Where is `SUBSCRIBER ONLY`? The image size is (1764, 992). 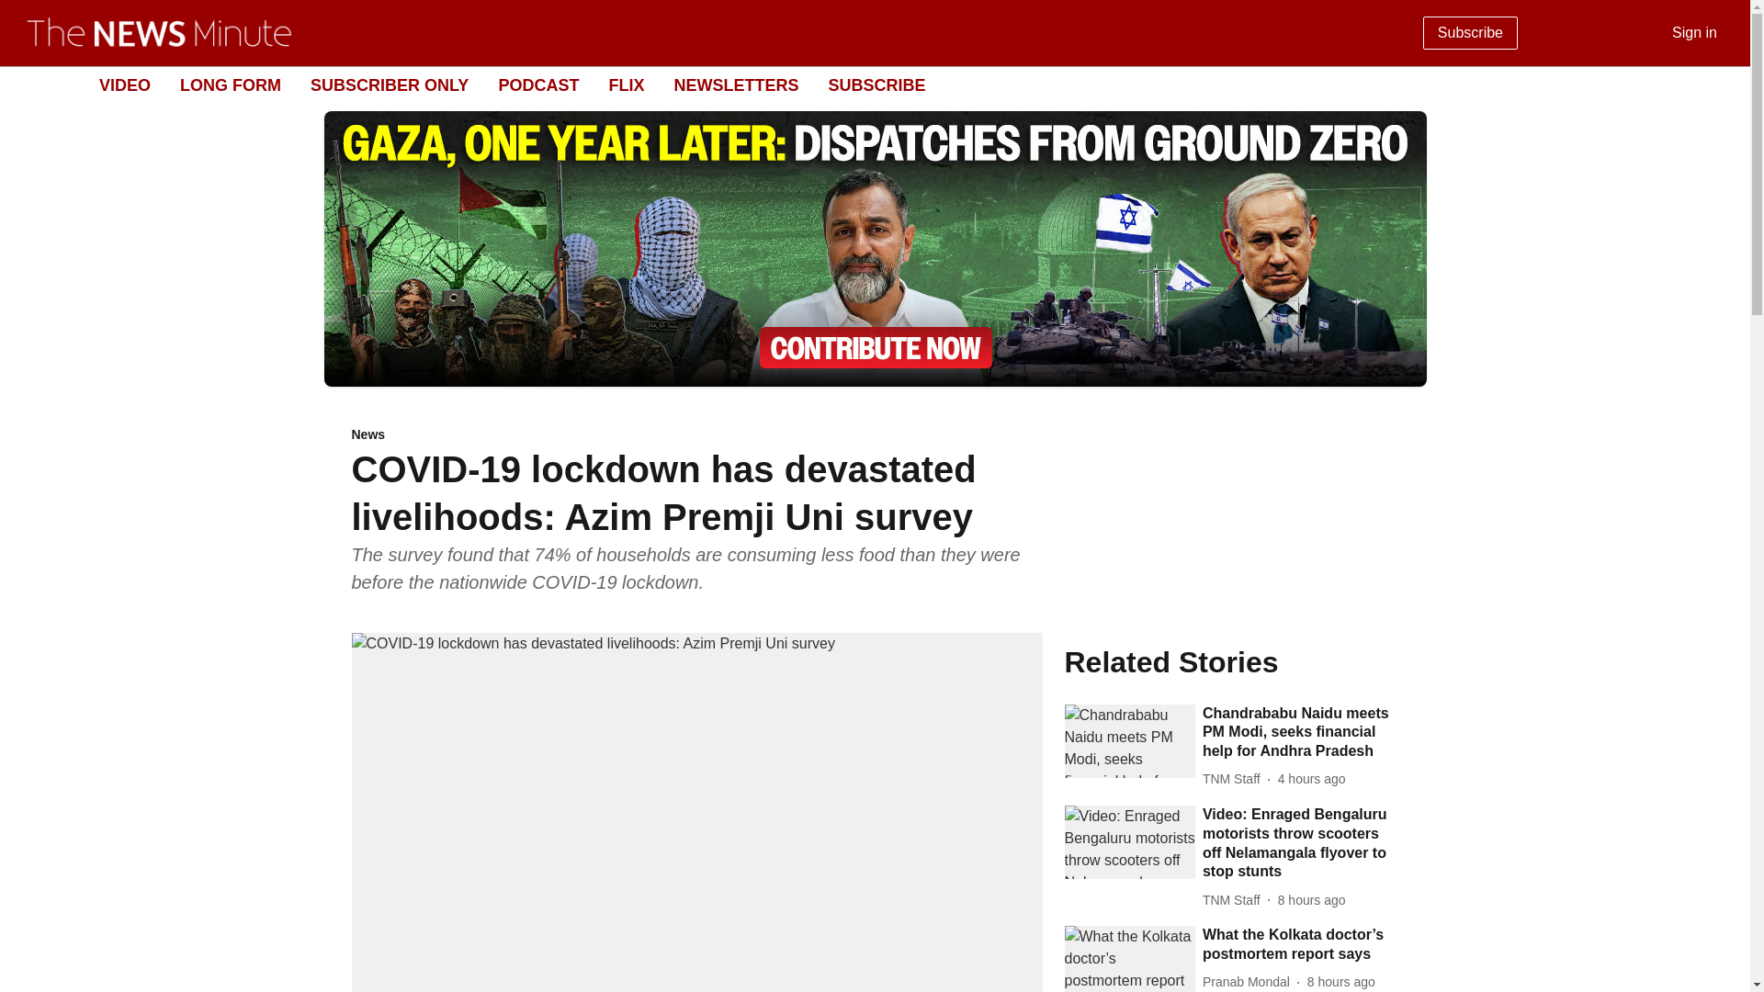 SUBSCRIBER ONLY is located at coordinates (390, 85).